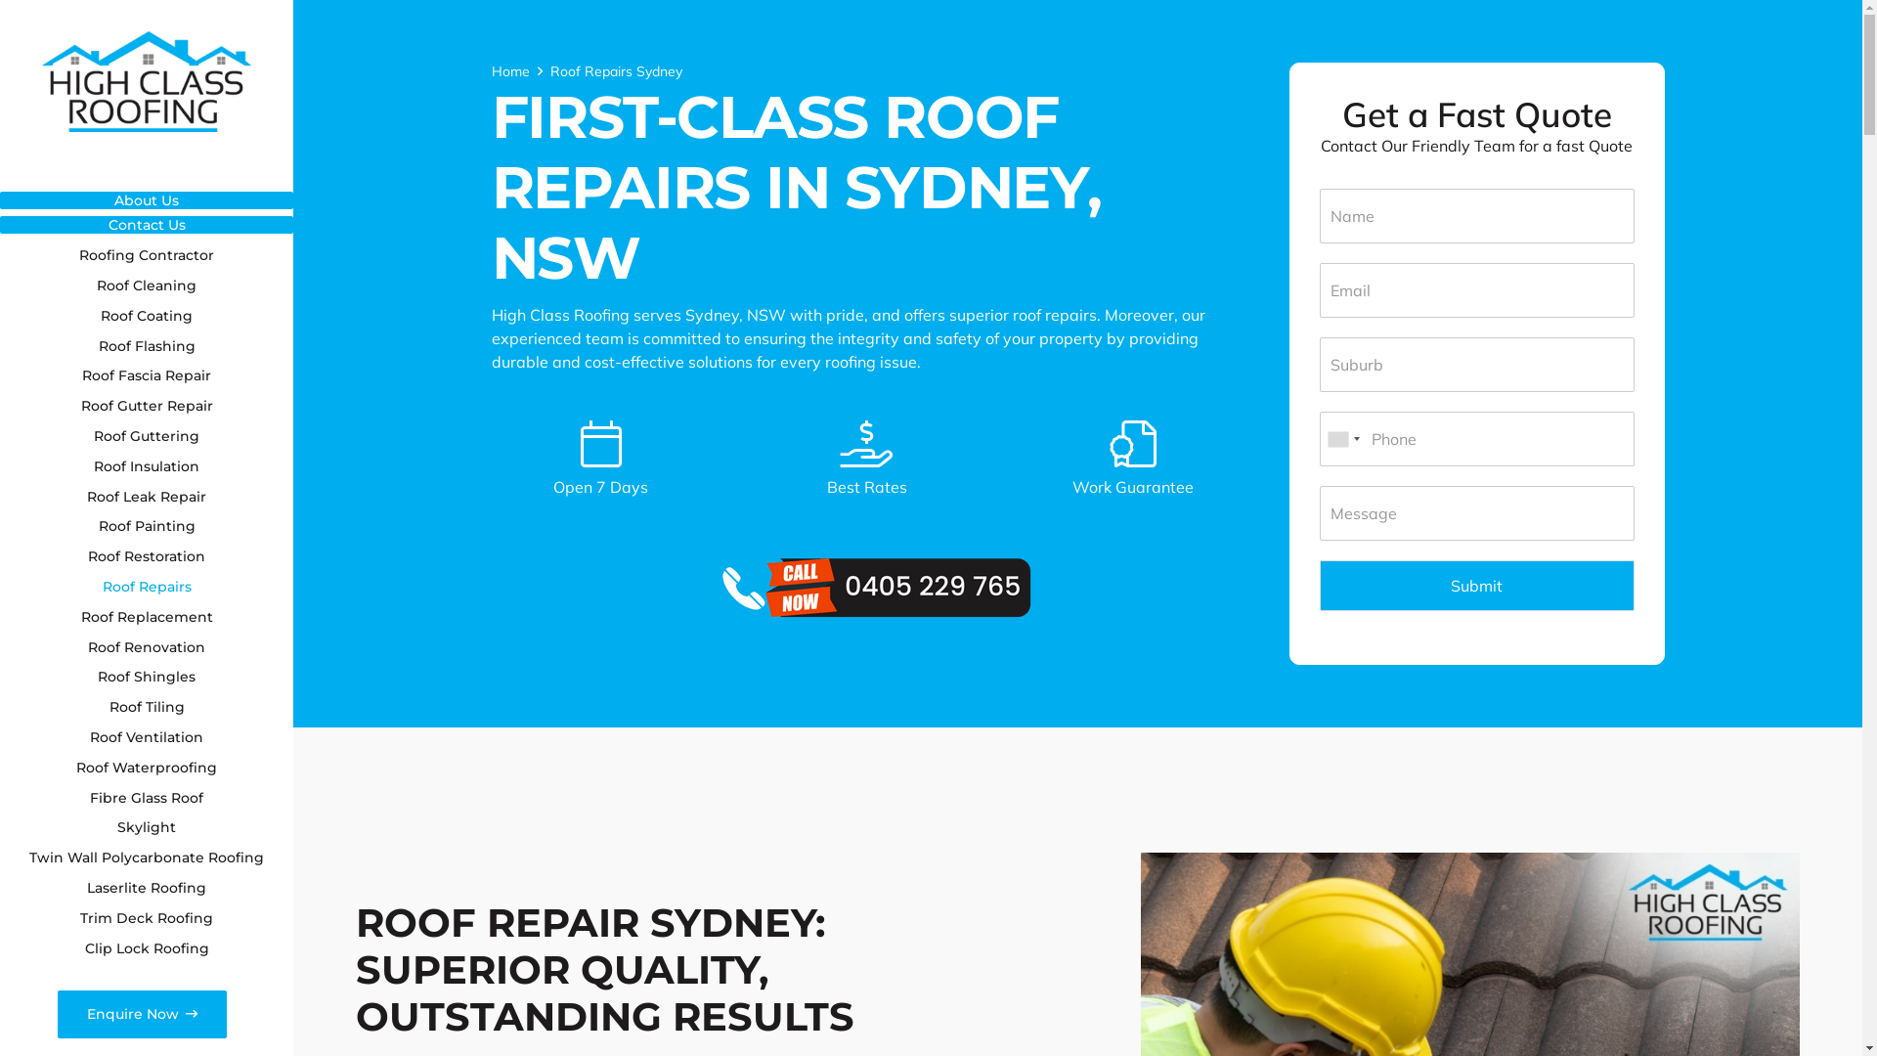 The height and width of the screenshot is (1056, 1877). I want to click on Home, so click(510, 71).